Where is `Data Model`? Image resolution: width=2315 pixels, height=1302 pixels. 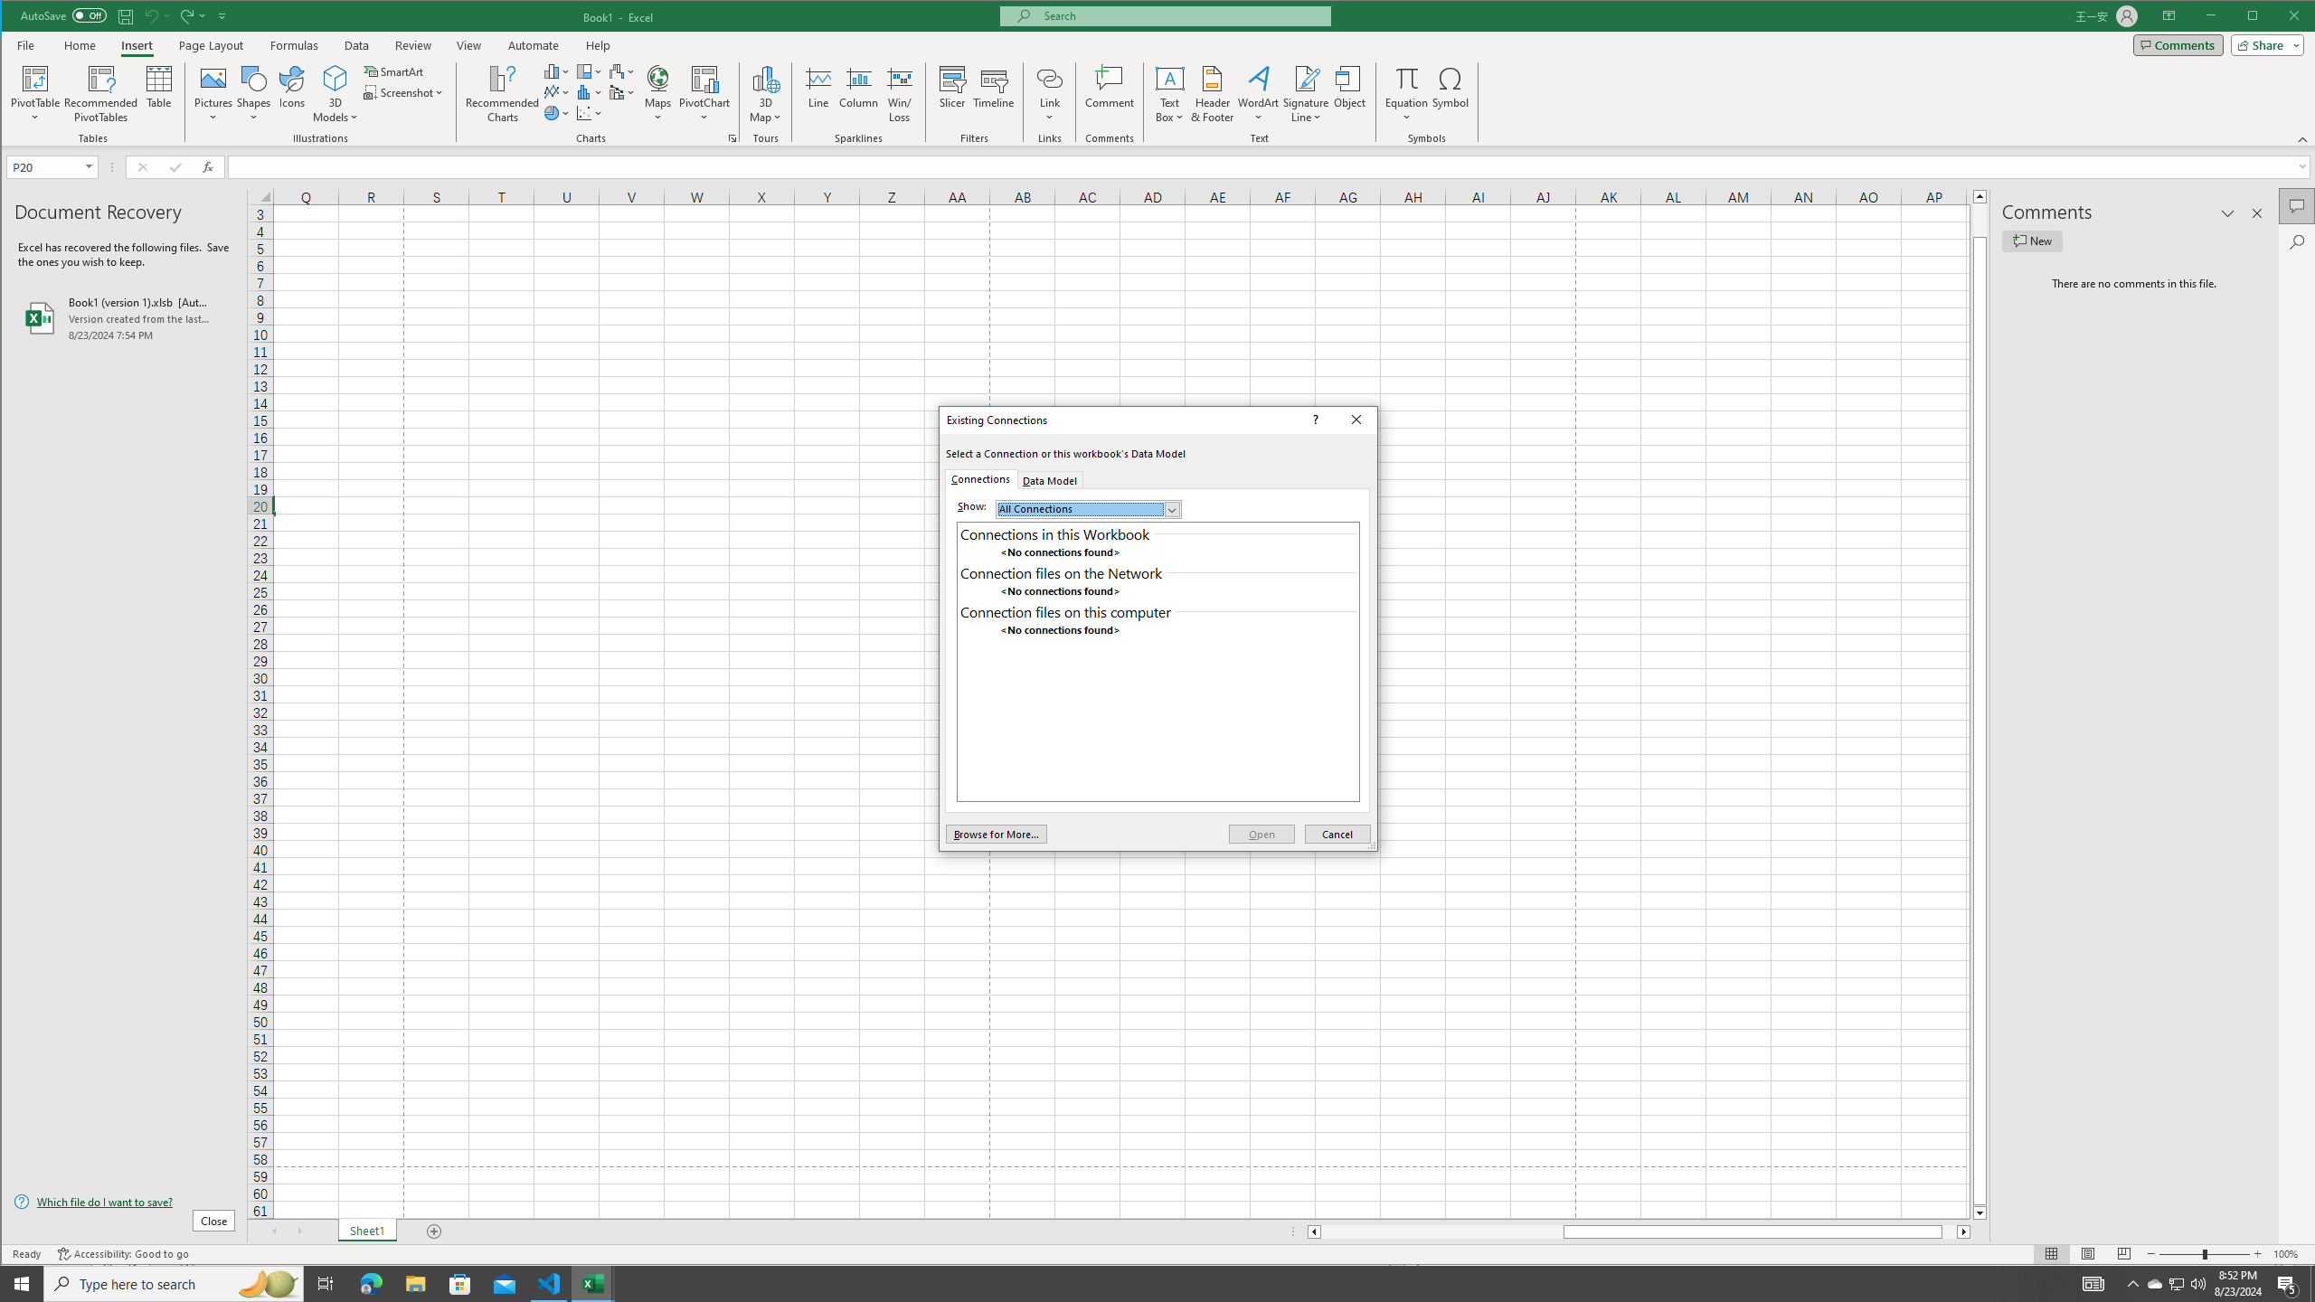 Data Model is located at coordinates (1049, 478).